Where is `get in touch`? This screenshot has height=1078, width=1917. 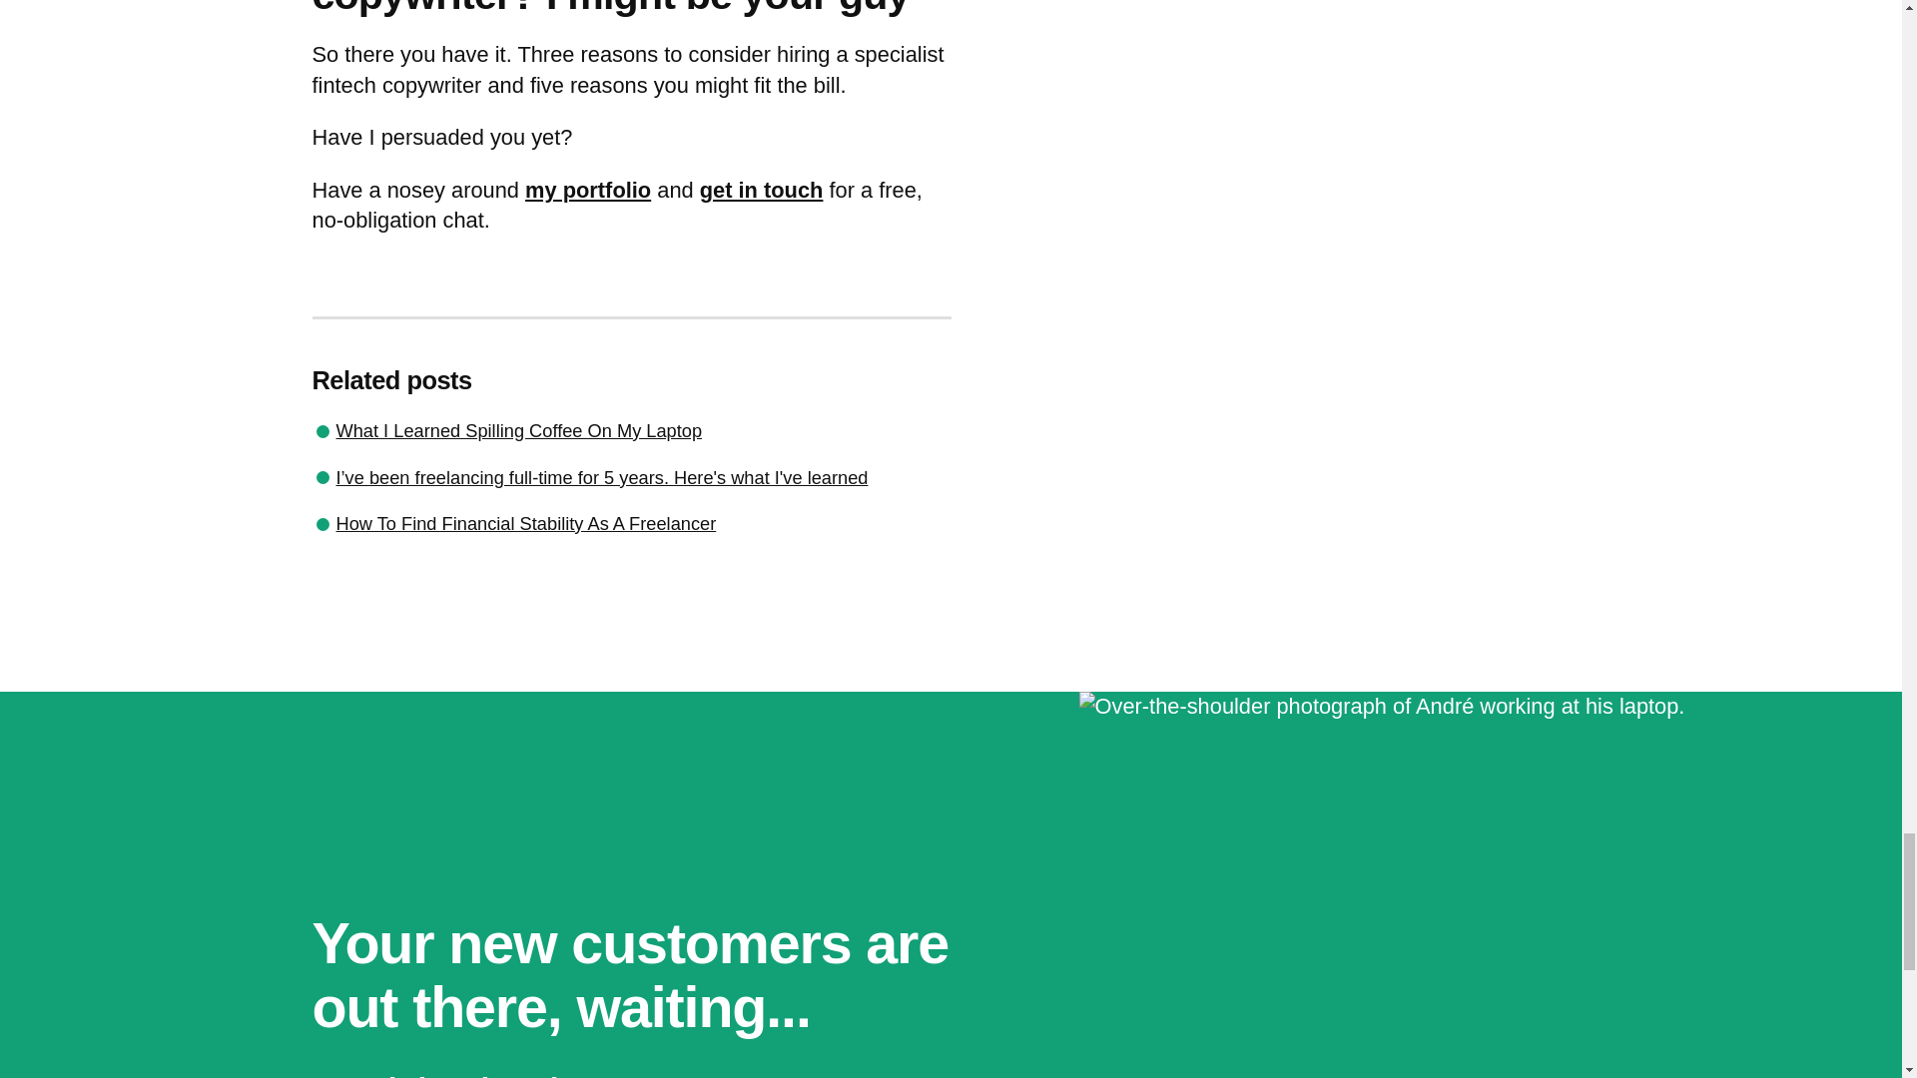
get in touch is located at coordinates (761, 190).